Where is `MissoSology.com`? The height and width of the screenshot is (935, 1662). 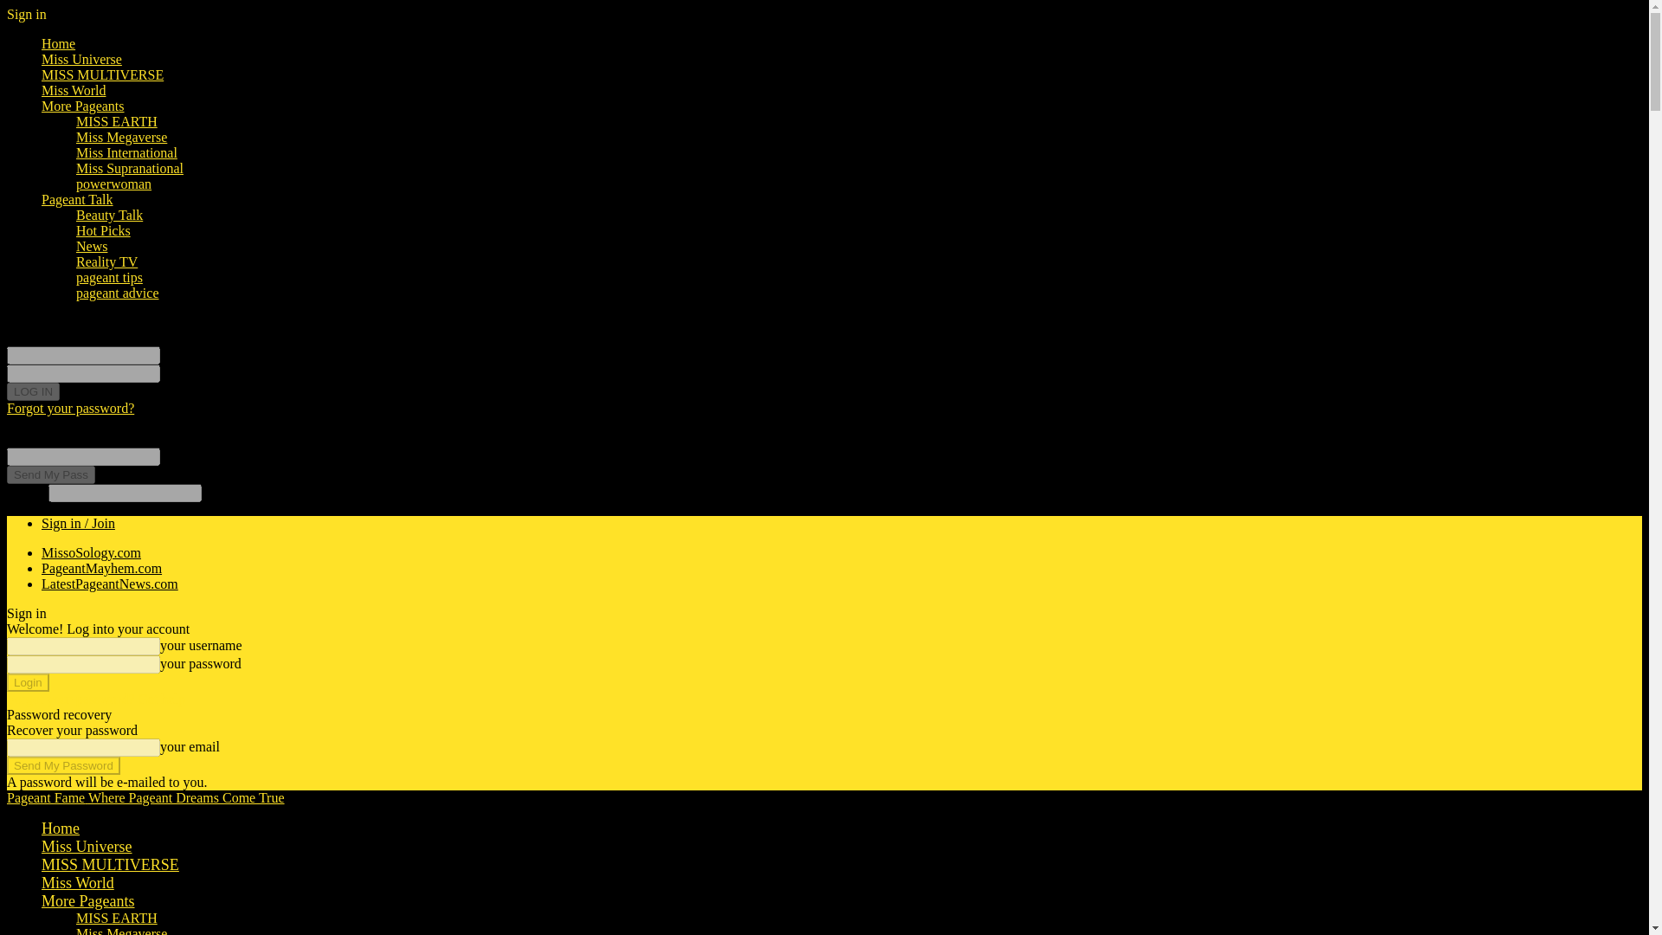 MissoSology.com is located at coordinates (92, 552).